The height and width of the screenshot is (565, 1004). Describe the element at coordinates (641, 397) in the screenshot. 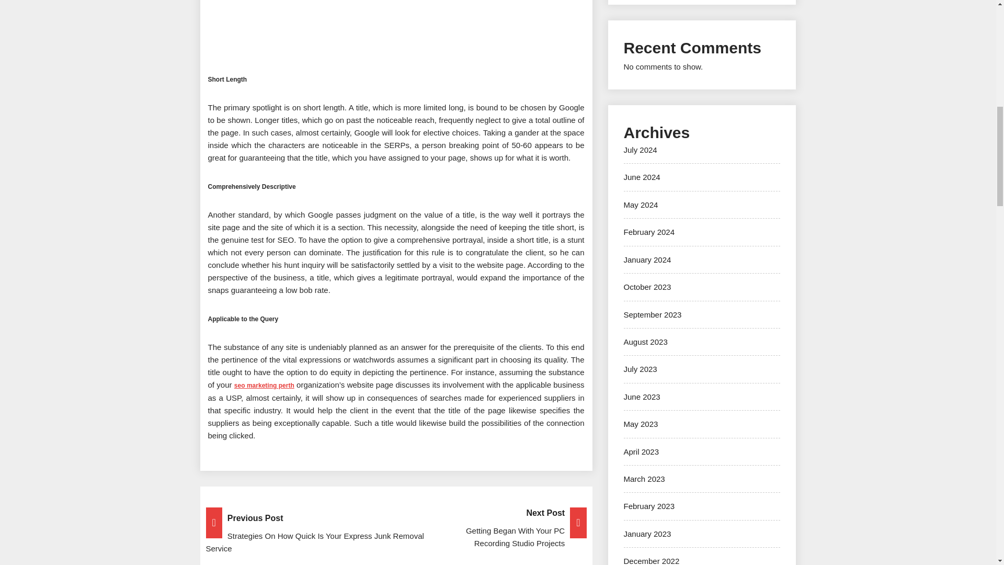

I see `June 2023` at that location.